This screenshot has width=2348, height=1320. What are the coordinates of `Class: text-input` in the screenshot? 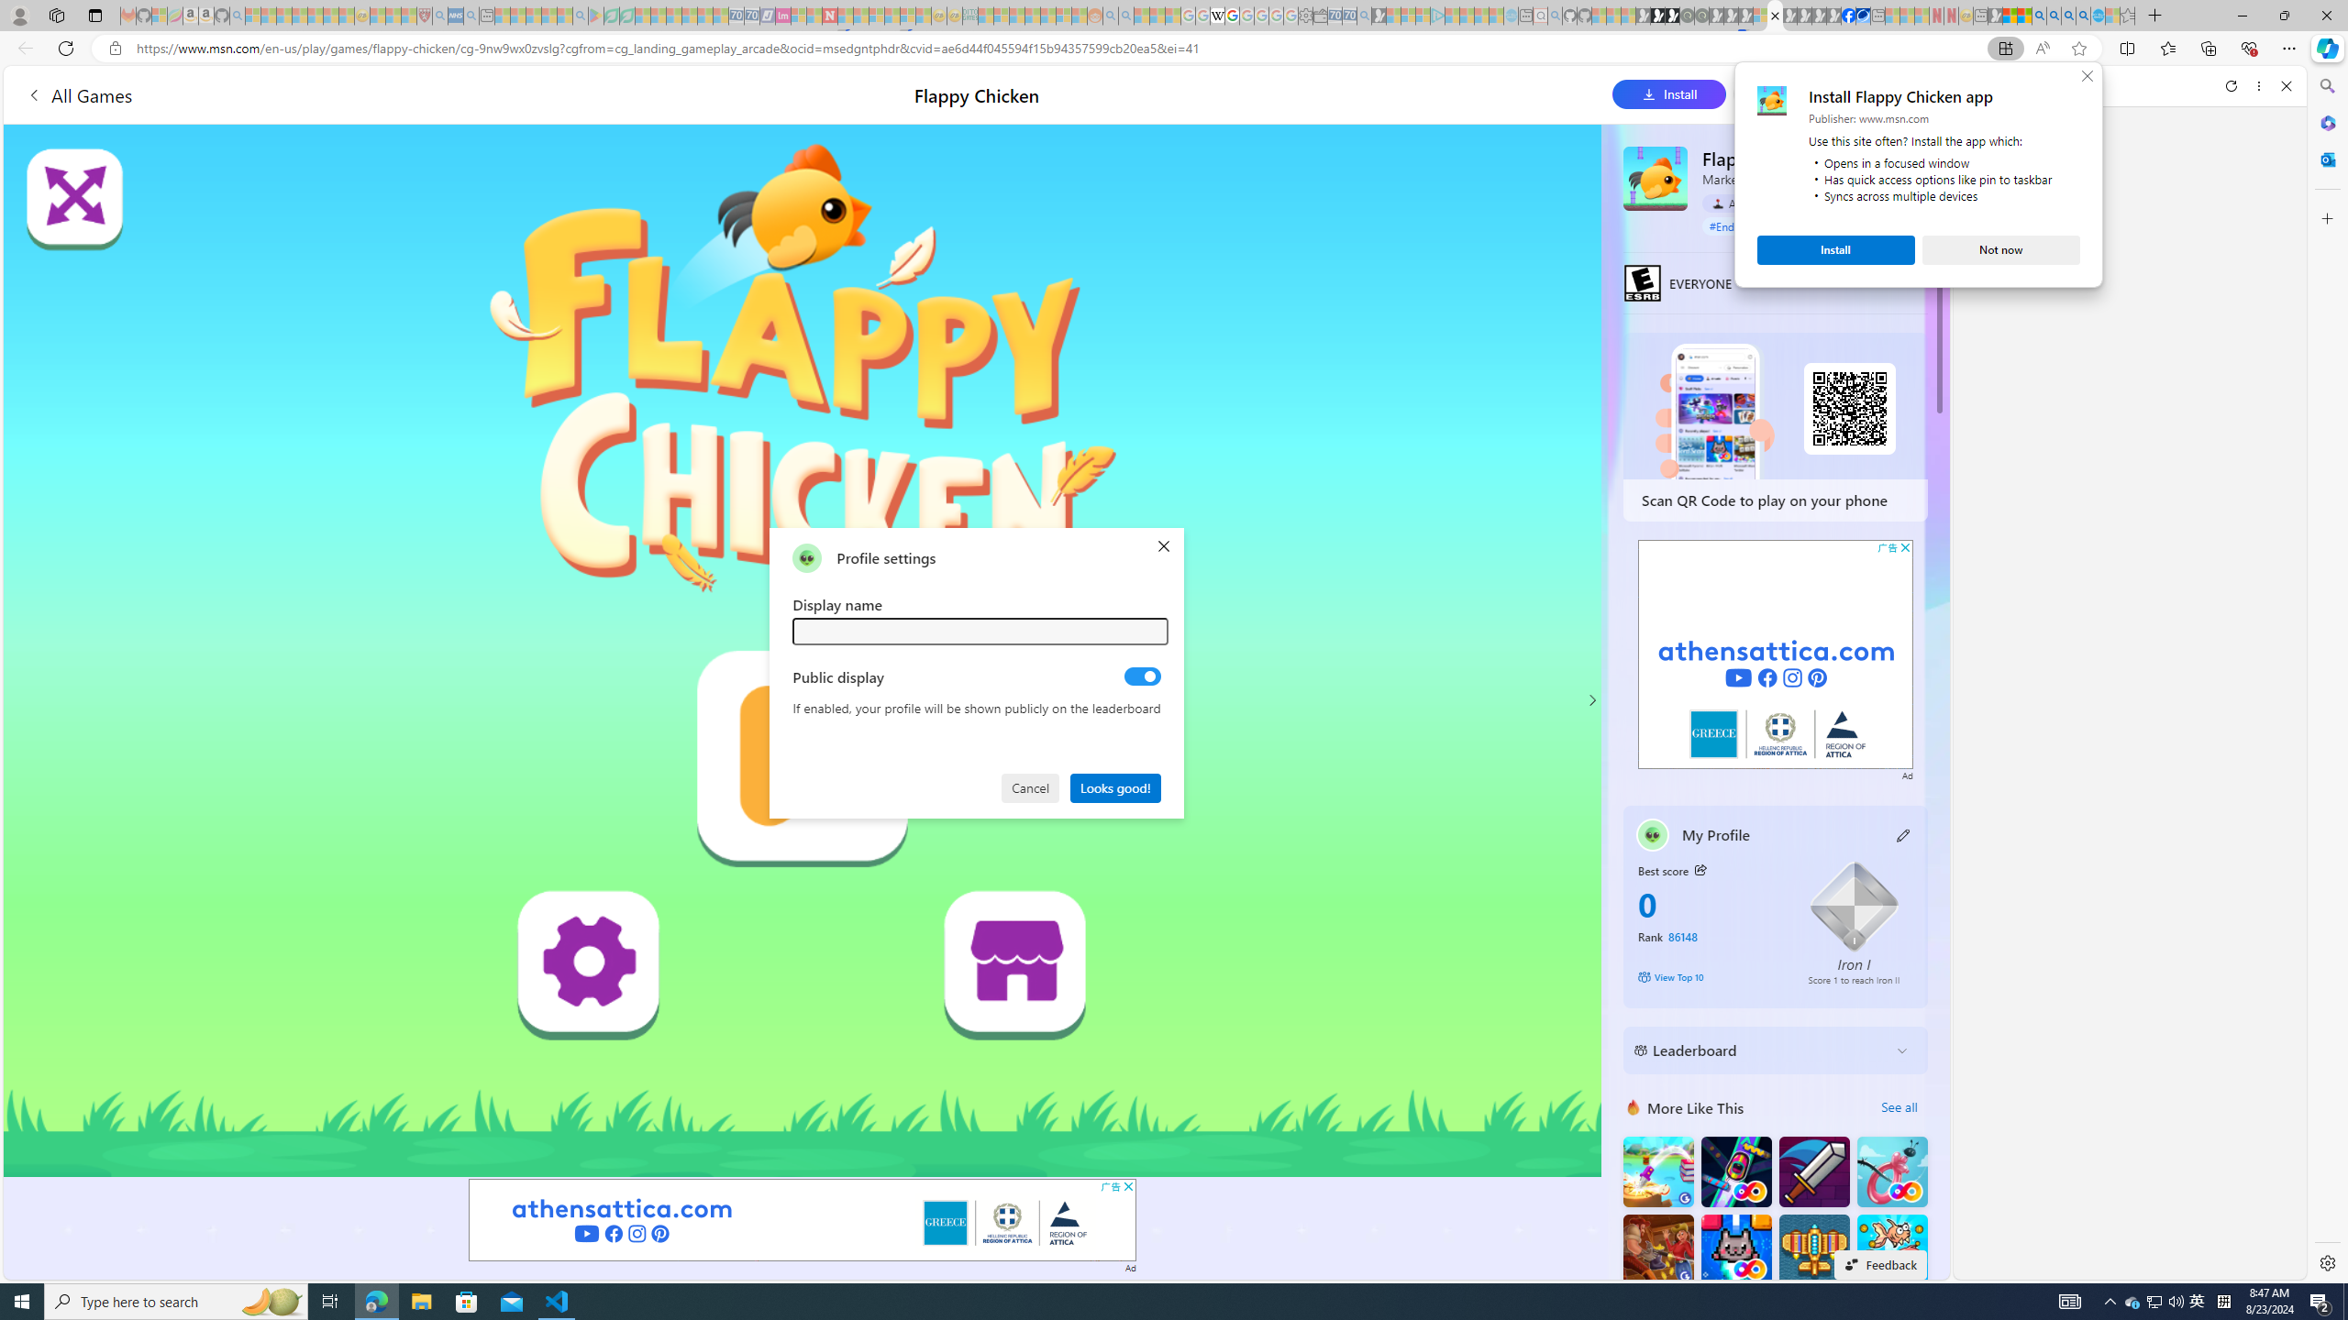 It's located at (1813, 1248).